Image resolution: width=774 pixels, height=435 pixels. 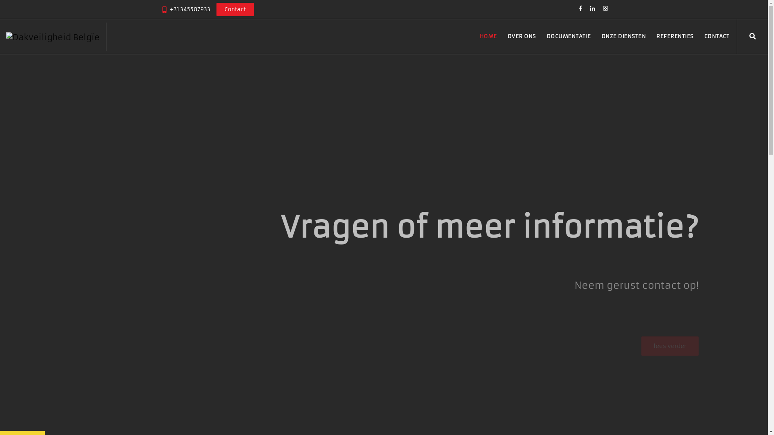 I want to click on DOCUMENTATIE, so click(x=569, y=37).